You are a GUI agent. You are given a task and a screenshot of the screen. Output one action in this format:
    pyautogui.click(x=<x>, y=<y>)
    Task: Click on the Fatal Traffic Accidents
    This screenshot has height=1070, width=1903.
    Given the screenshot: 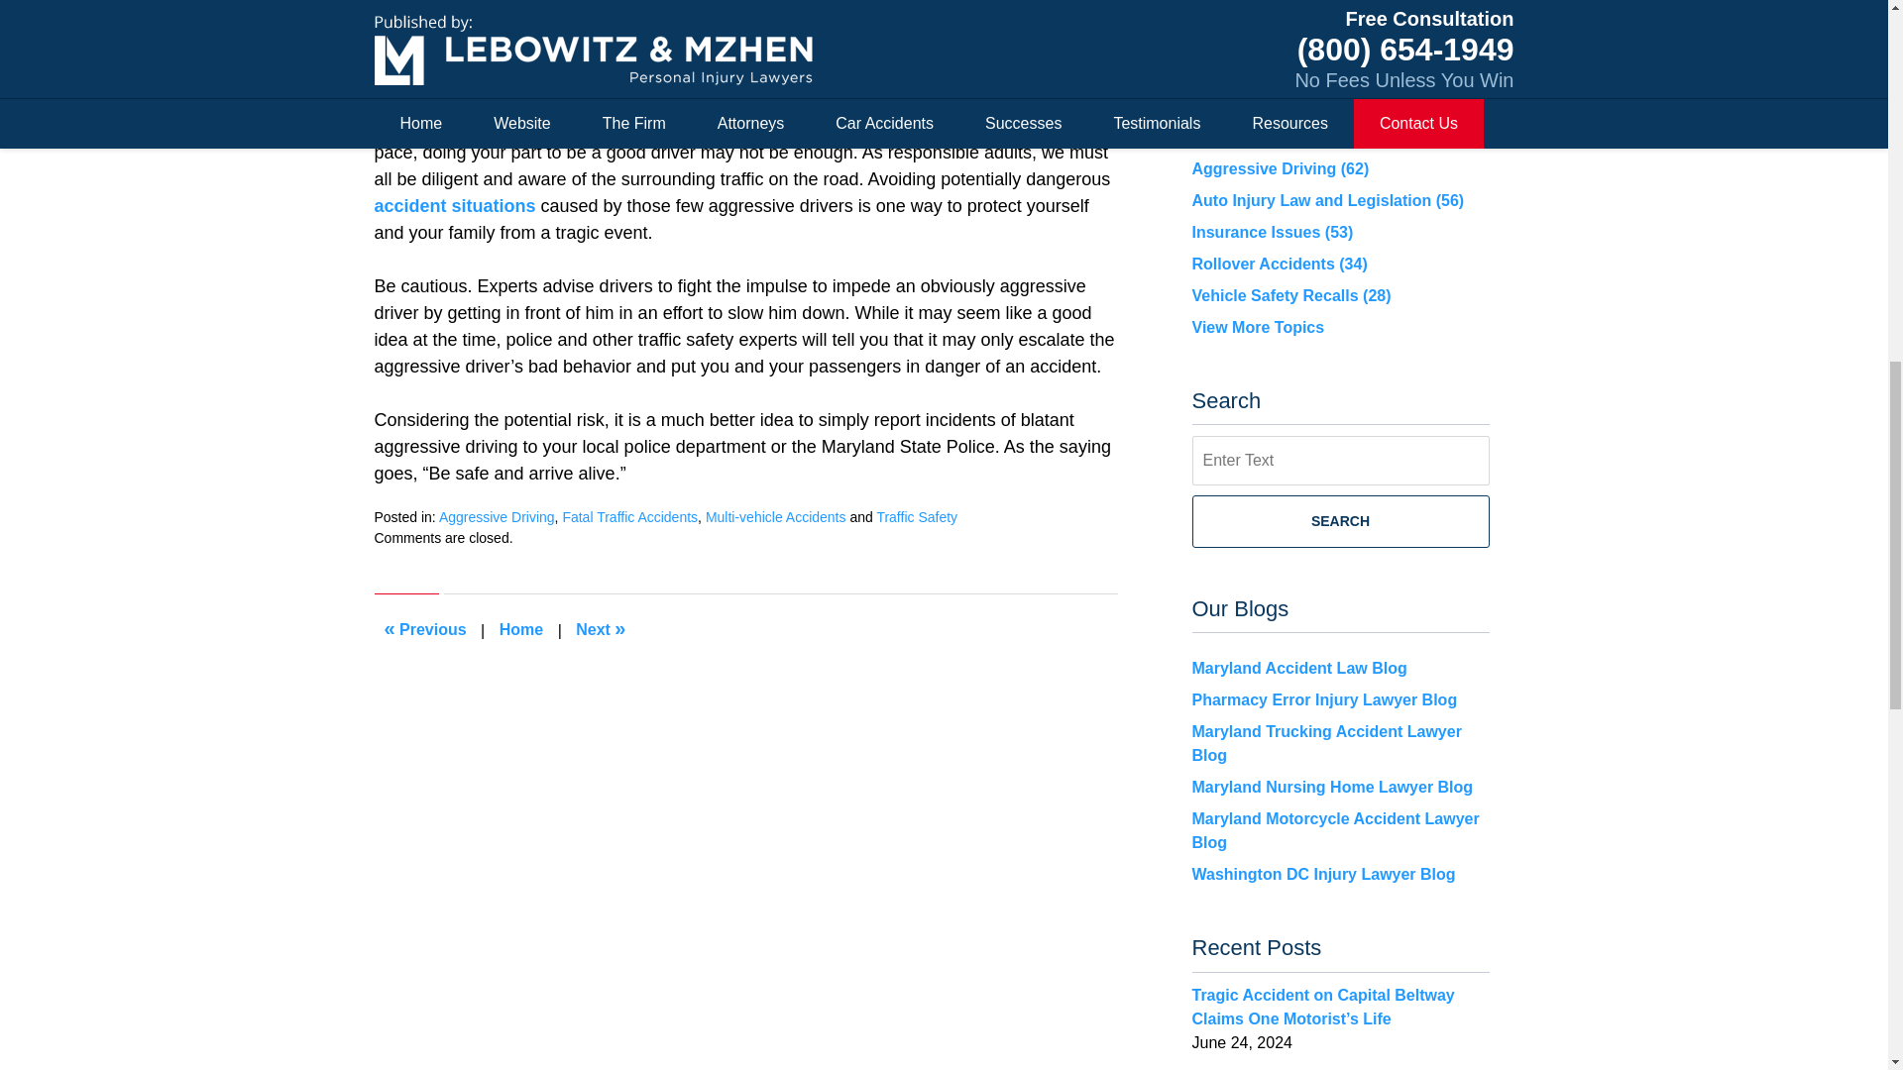 What is the action you would take?
    pyautogui.click(x=629, y=517)
    